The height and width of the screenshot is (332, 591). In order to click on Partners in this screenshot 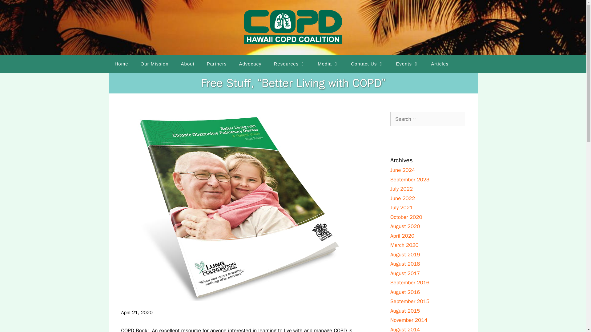, I will do `click(217, 64)`.